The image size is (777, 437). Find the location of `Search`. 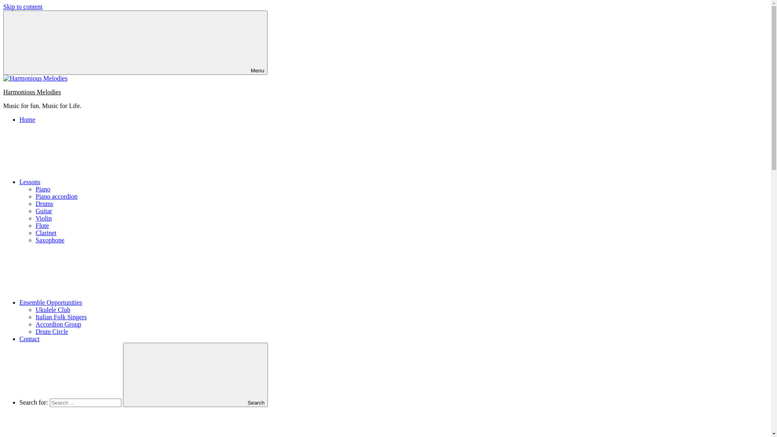

Search is located at coordinates (195, 375).